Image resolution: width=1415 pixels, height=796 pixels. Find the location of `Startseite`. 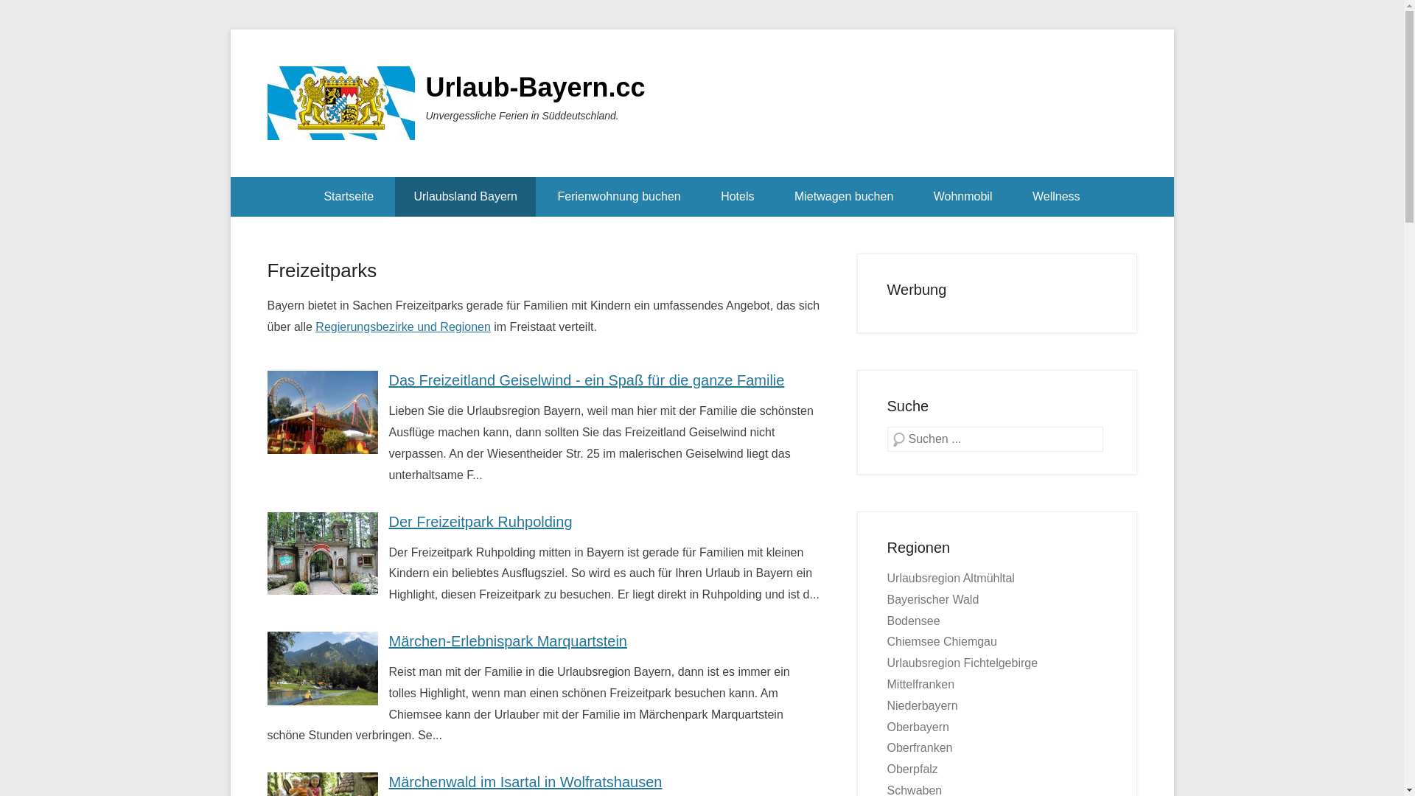

Startseite is located at coordinates (349, 197).